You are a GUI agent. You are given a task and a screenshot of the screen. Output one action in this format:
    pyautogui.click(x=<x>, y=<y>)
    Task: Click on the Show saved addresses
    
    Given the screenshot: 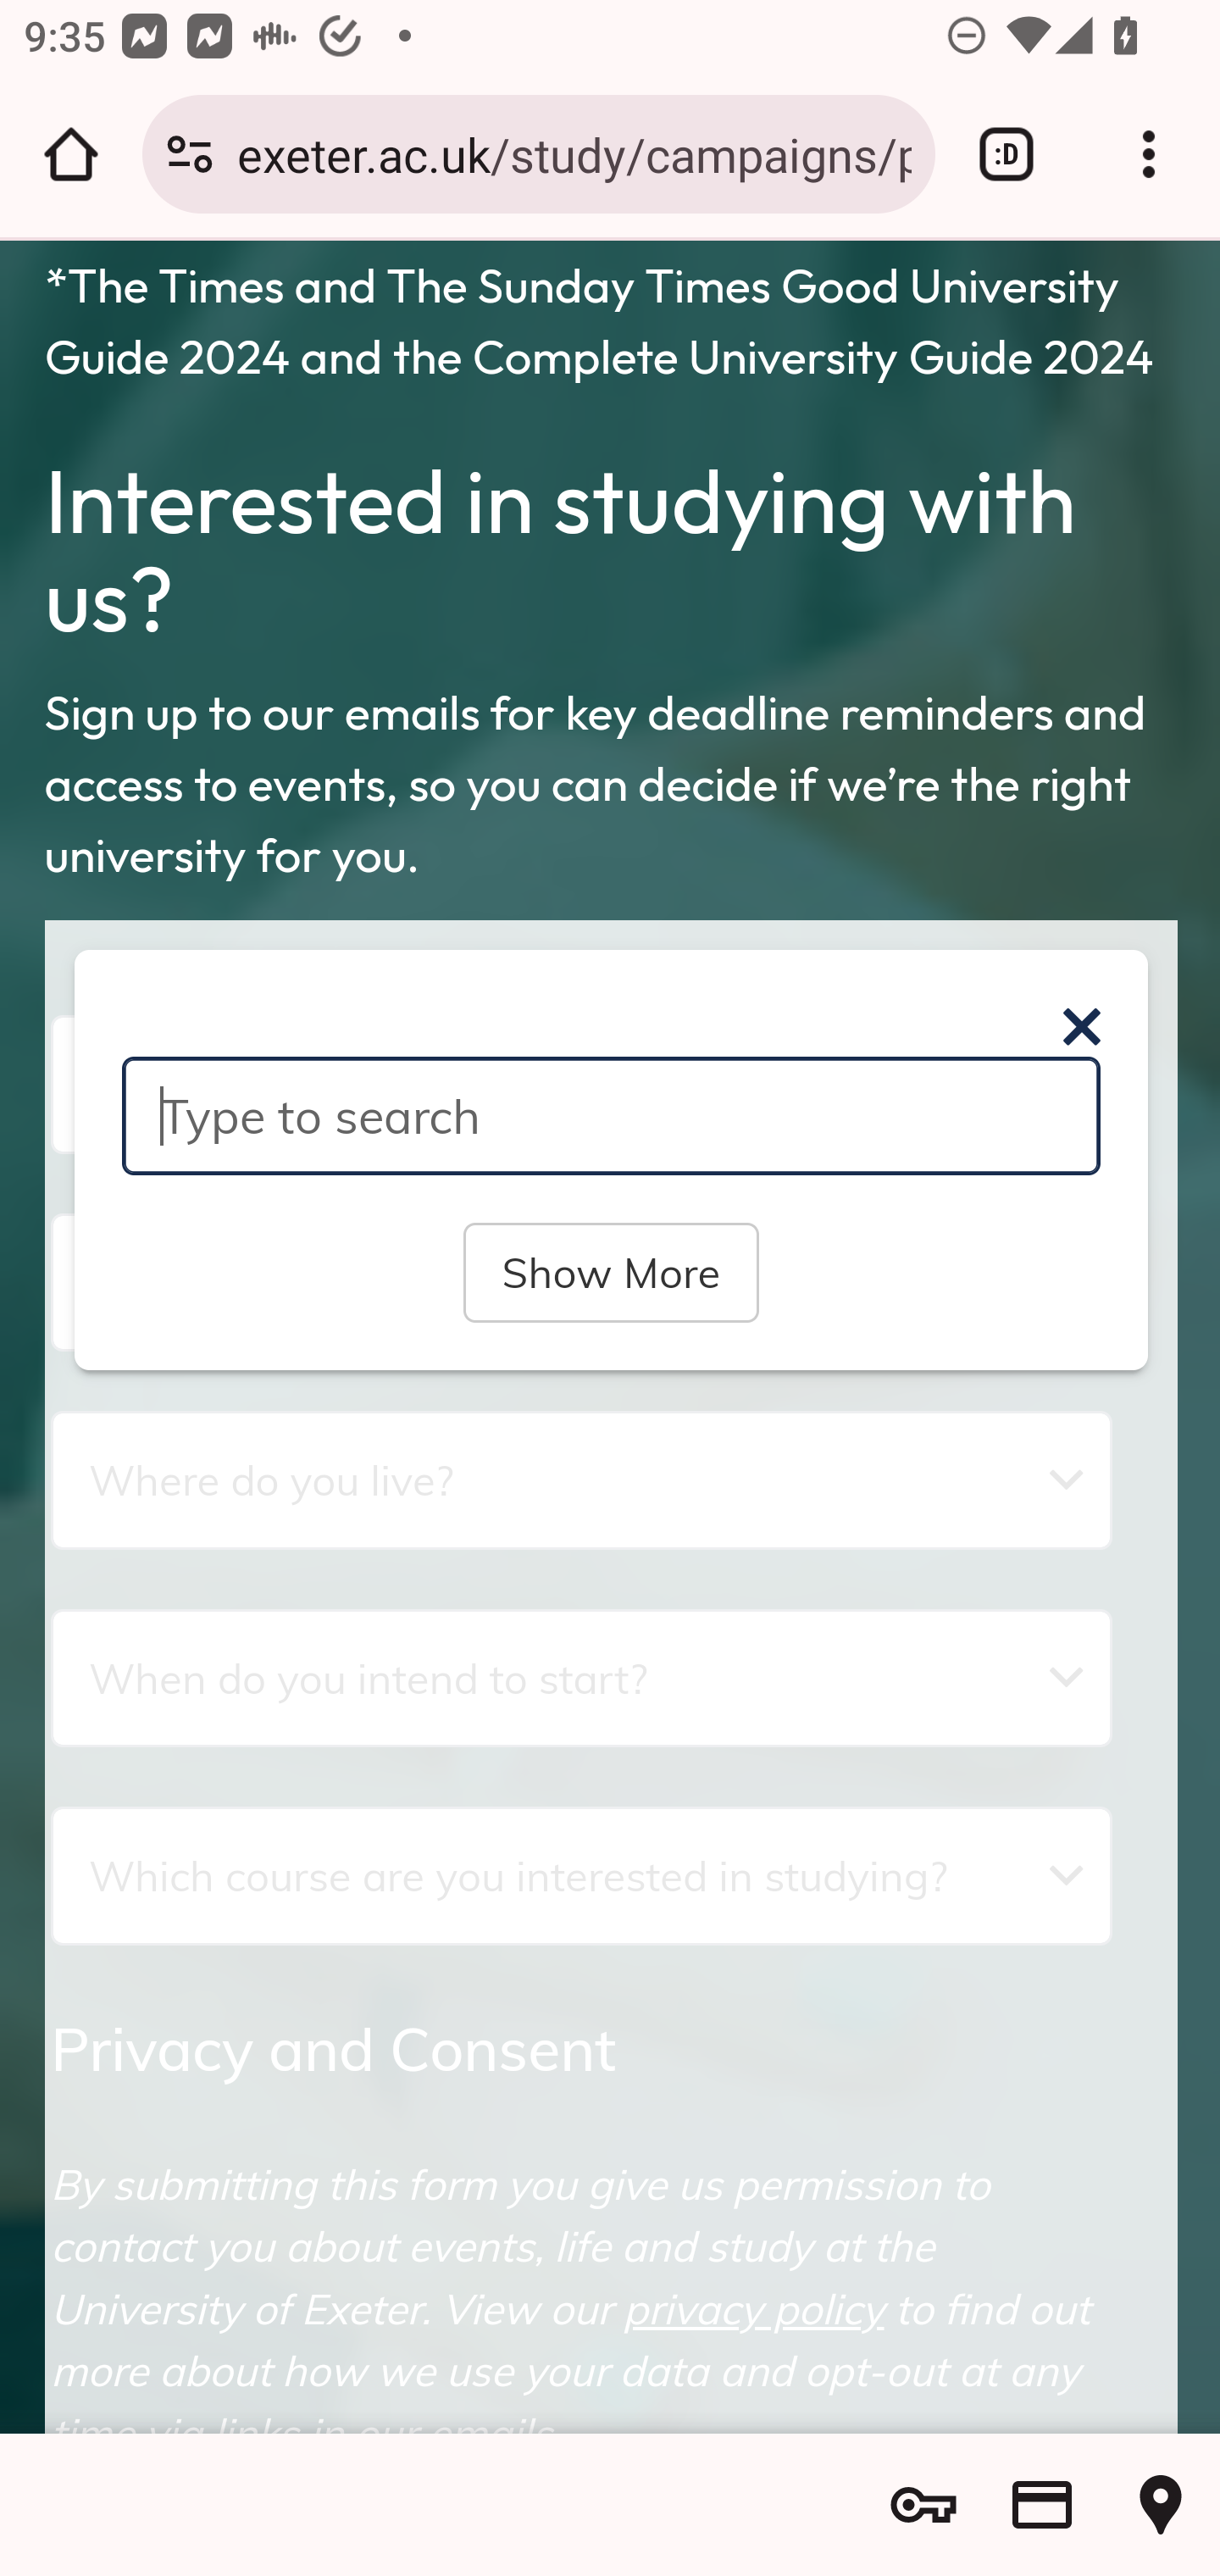 What is the action you would take?
    pyautogui.click(x=1161, y=2505)
    